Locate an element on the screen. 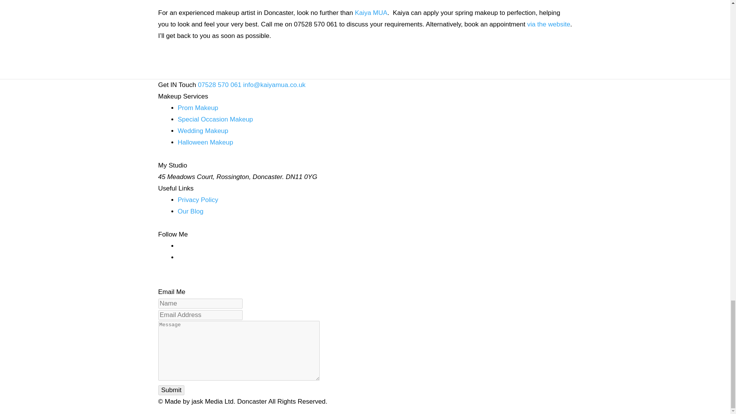 The width and height of the screenshot is (736, 414). Kaiya MUA is located at coordinates (371, 13).